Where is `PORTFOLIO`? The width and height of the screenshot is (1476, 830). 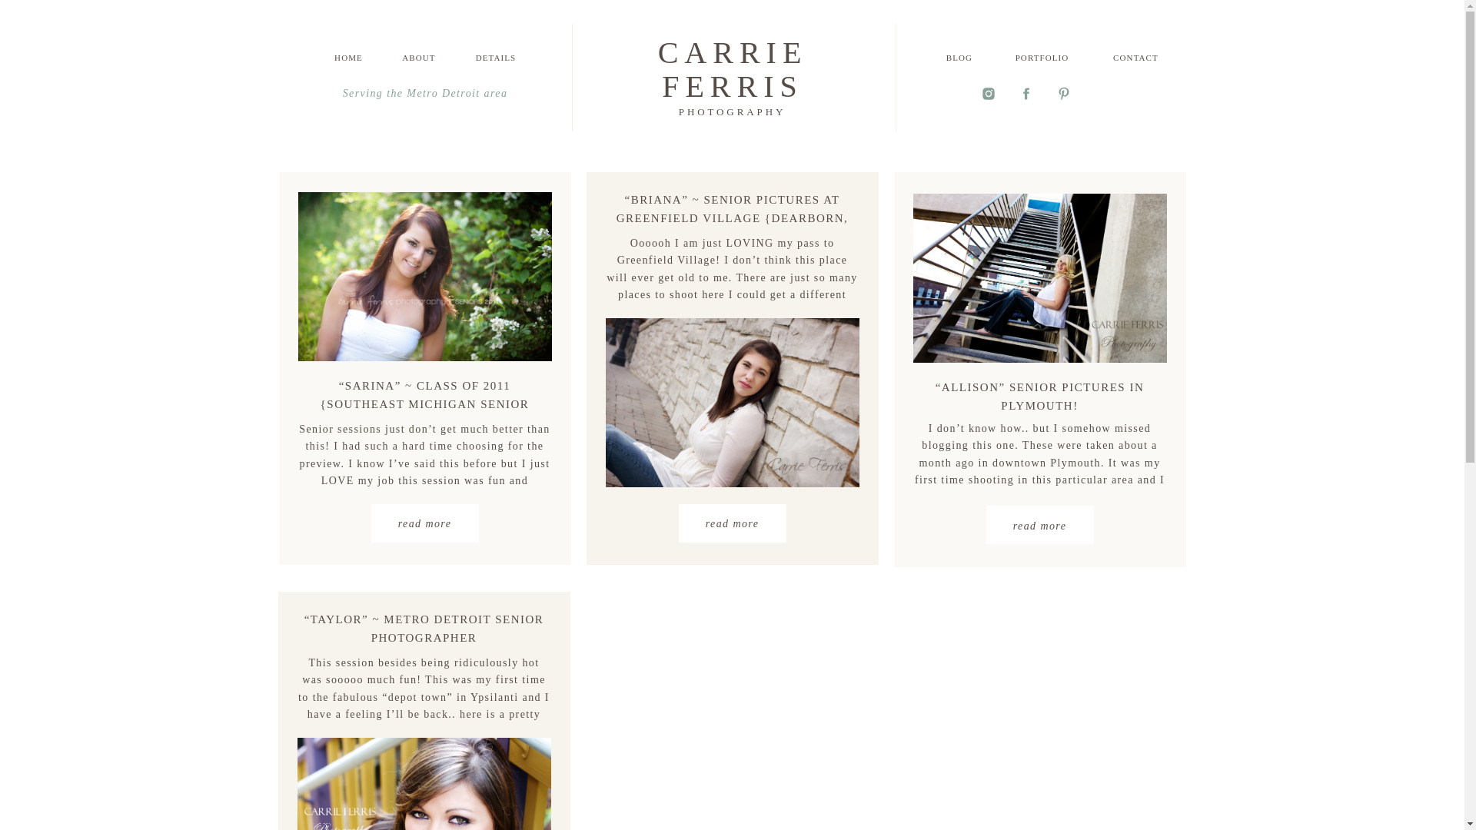 PORTFOLIO is located at coordinates (732, 70).